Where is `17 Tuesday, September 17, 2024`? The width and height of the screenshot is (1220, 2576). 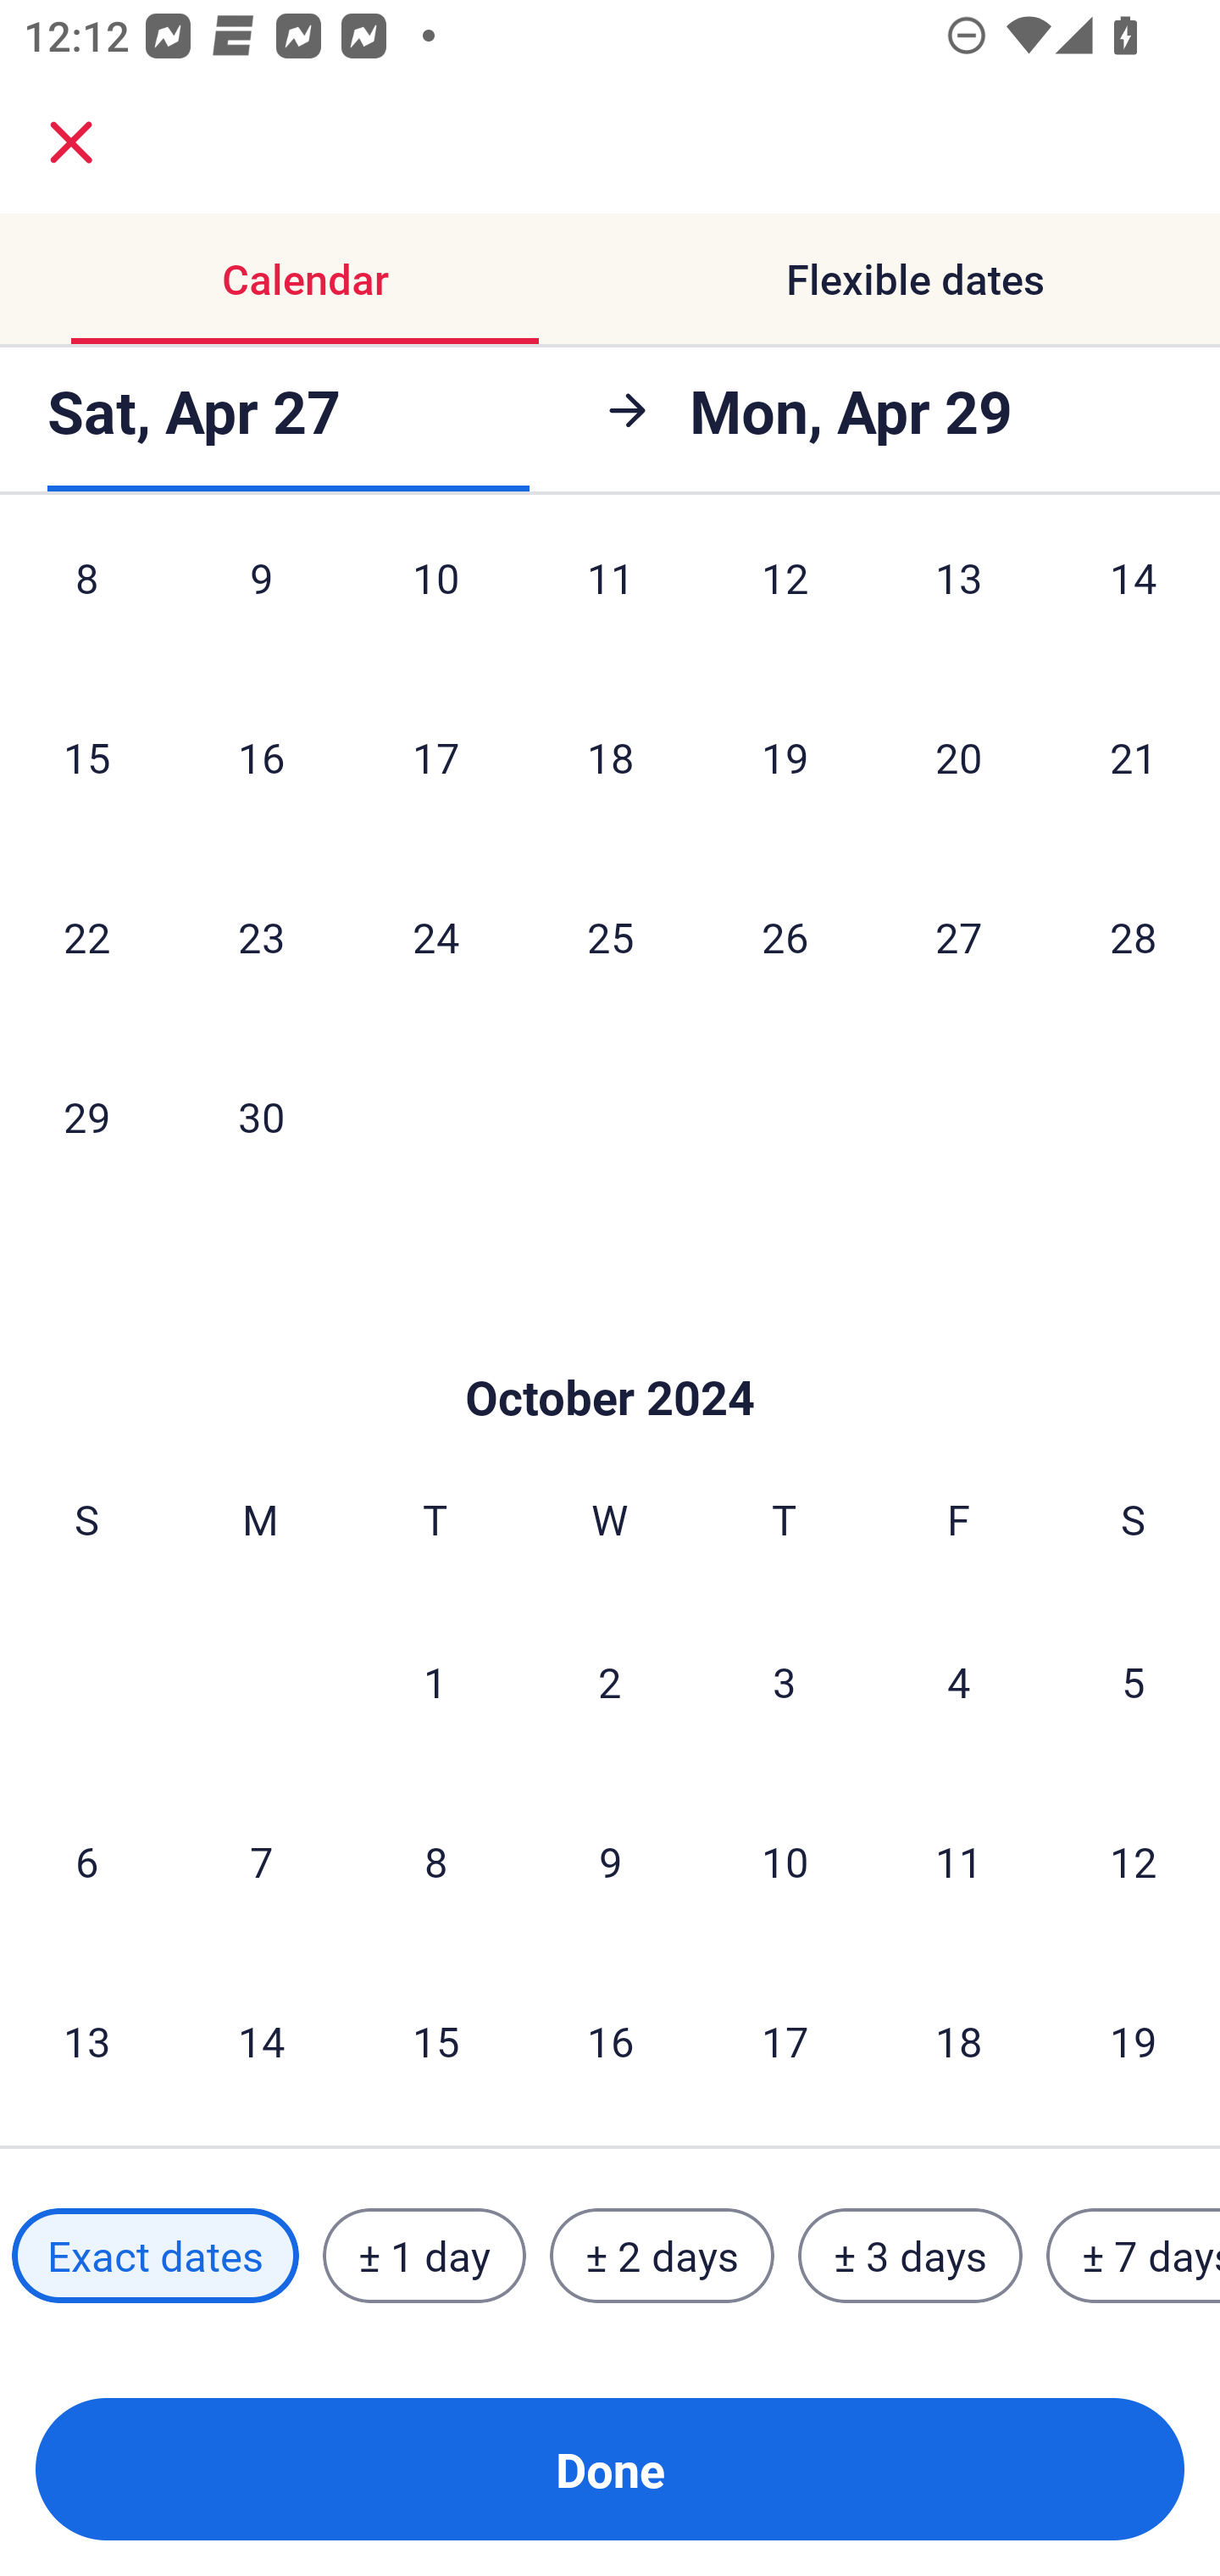
17 Tuesday, September 17, 2024 is located at coordinates (435, 758).